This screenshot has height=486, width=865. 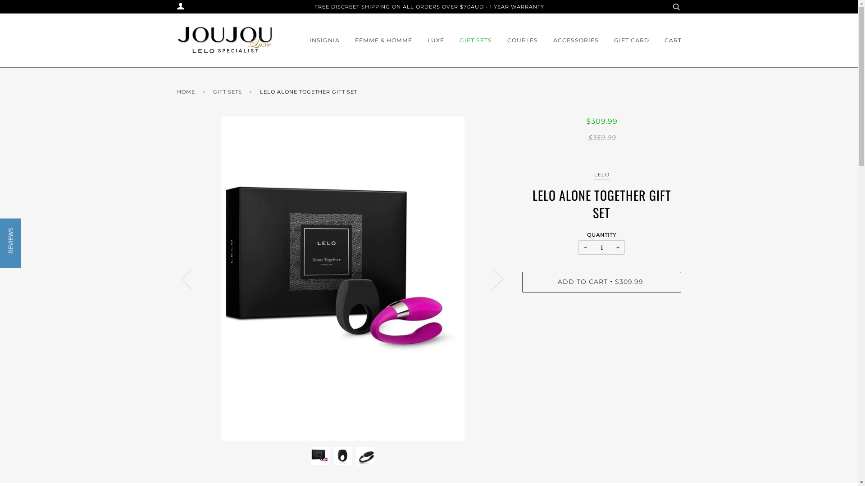 I want to click on Next, so click(x=492, y=279).